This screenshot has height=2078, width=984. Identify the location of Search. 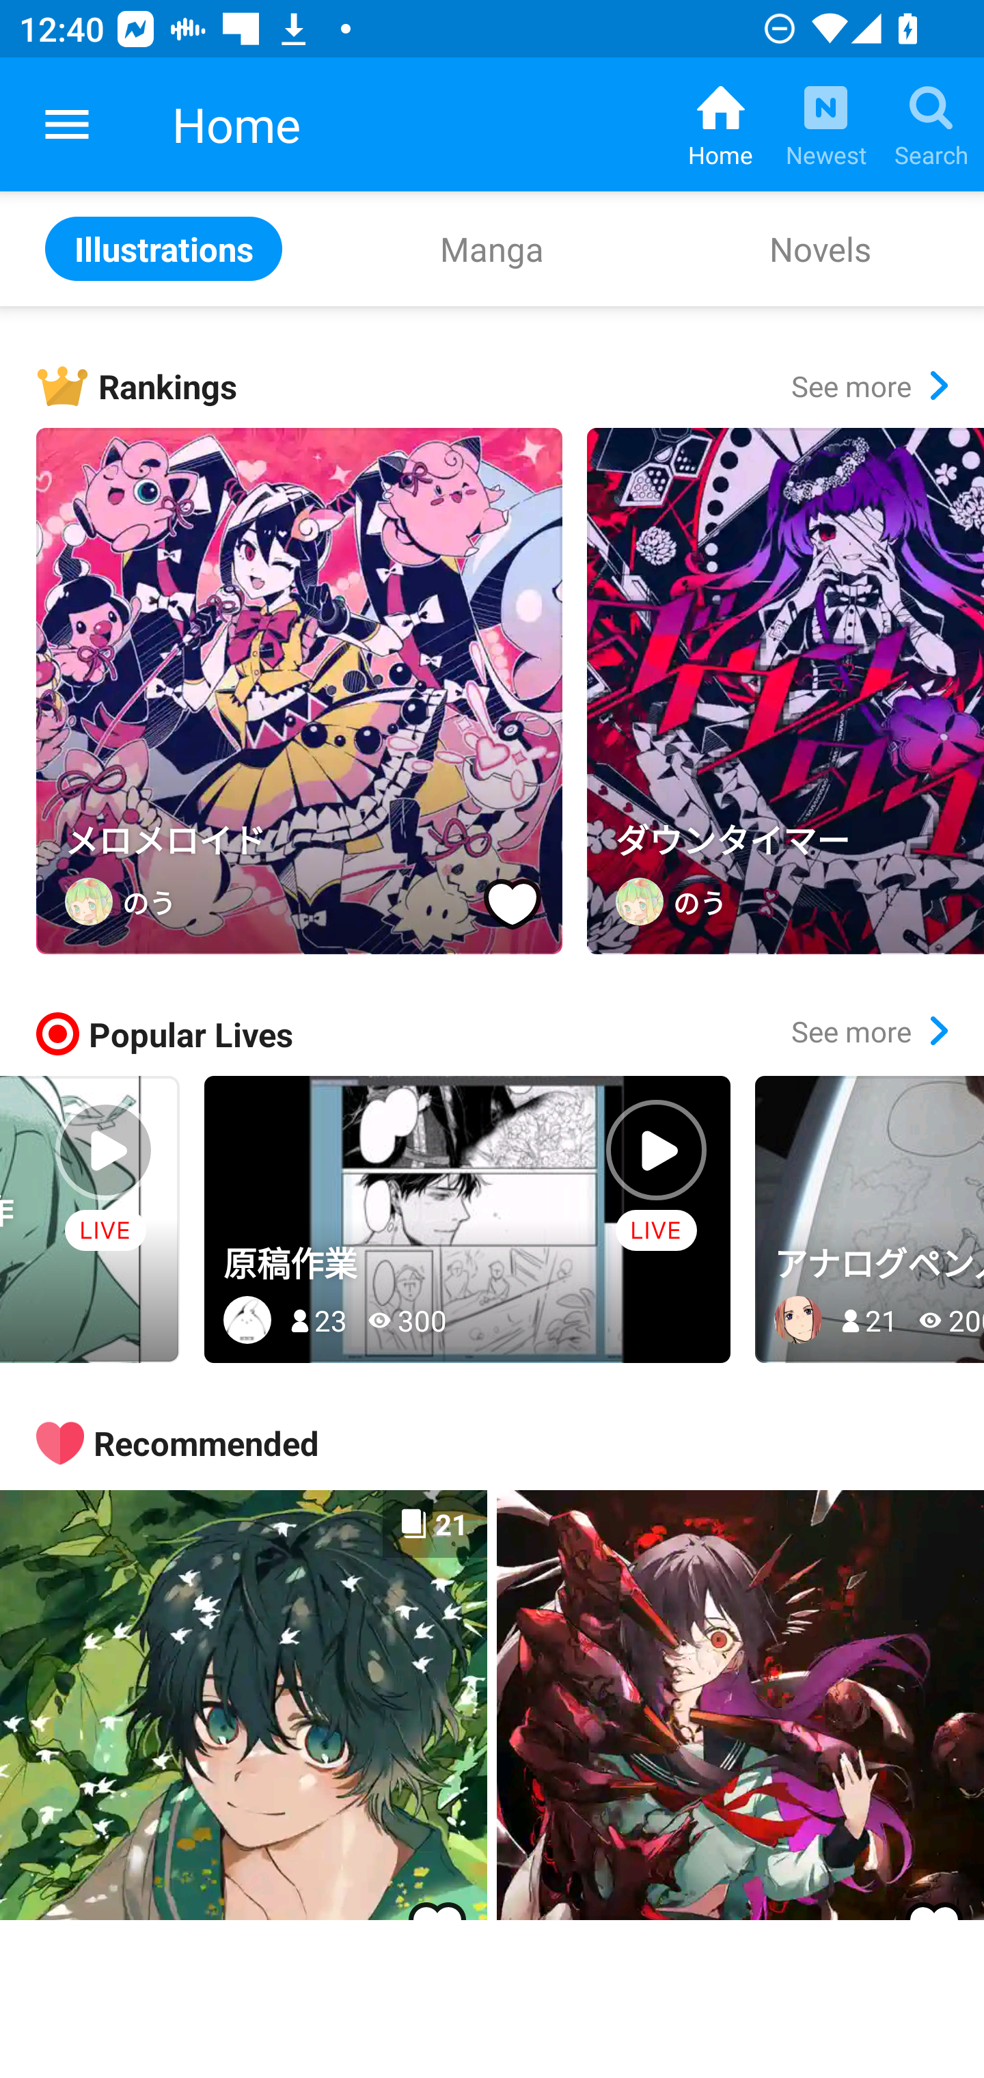
(931, 124).